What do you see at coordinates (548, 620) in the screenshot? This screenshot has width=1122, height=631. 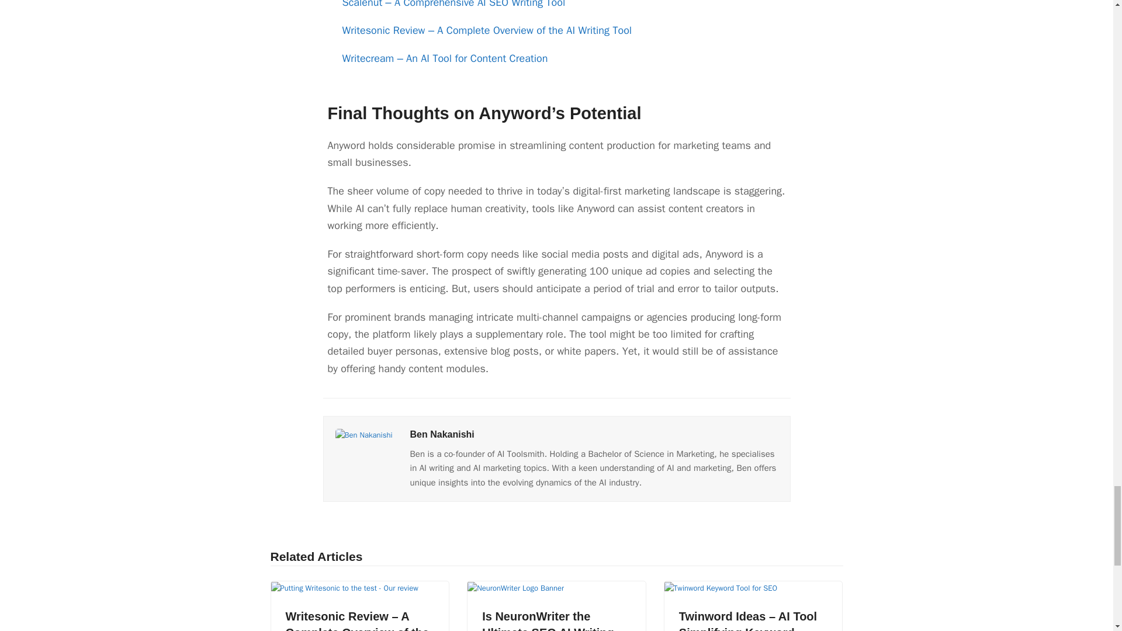 I see `Is NeuronWriter the Ultimate SEO AI Writing Tool?` at bounding box center [548, 620].